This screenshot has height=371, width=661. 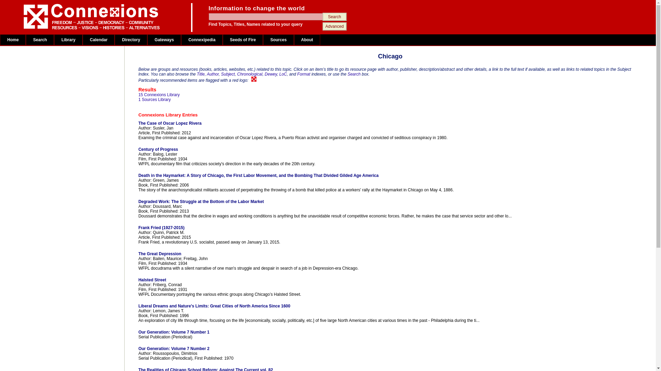 I want to click on View Connexions Library record for "Century of Progress", so click(x=350, y=149).